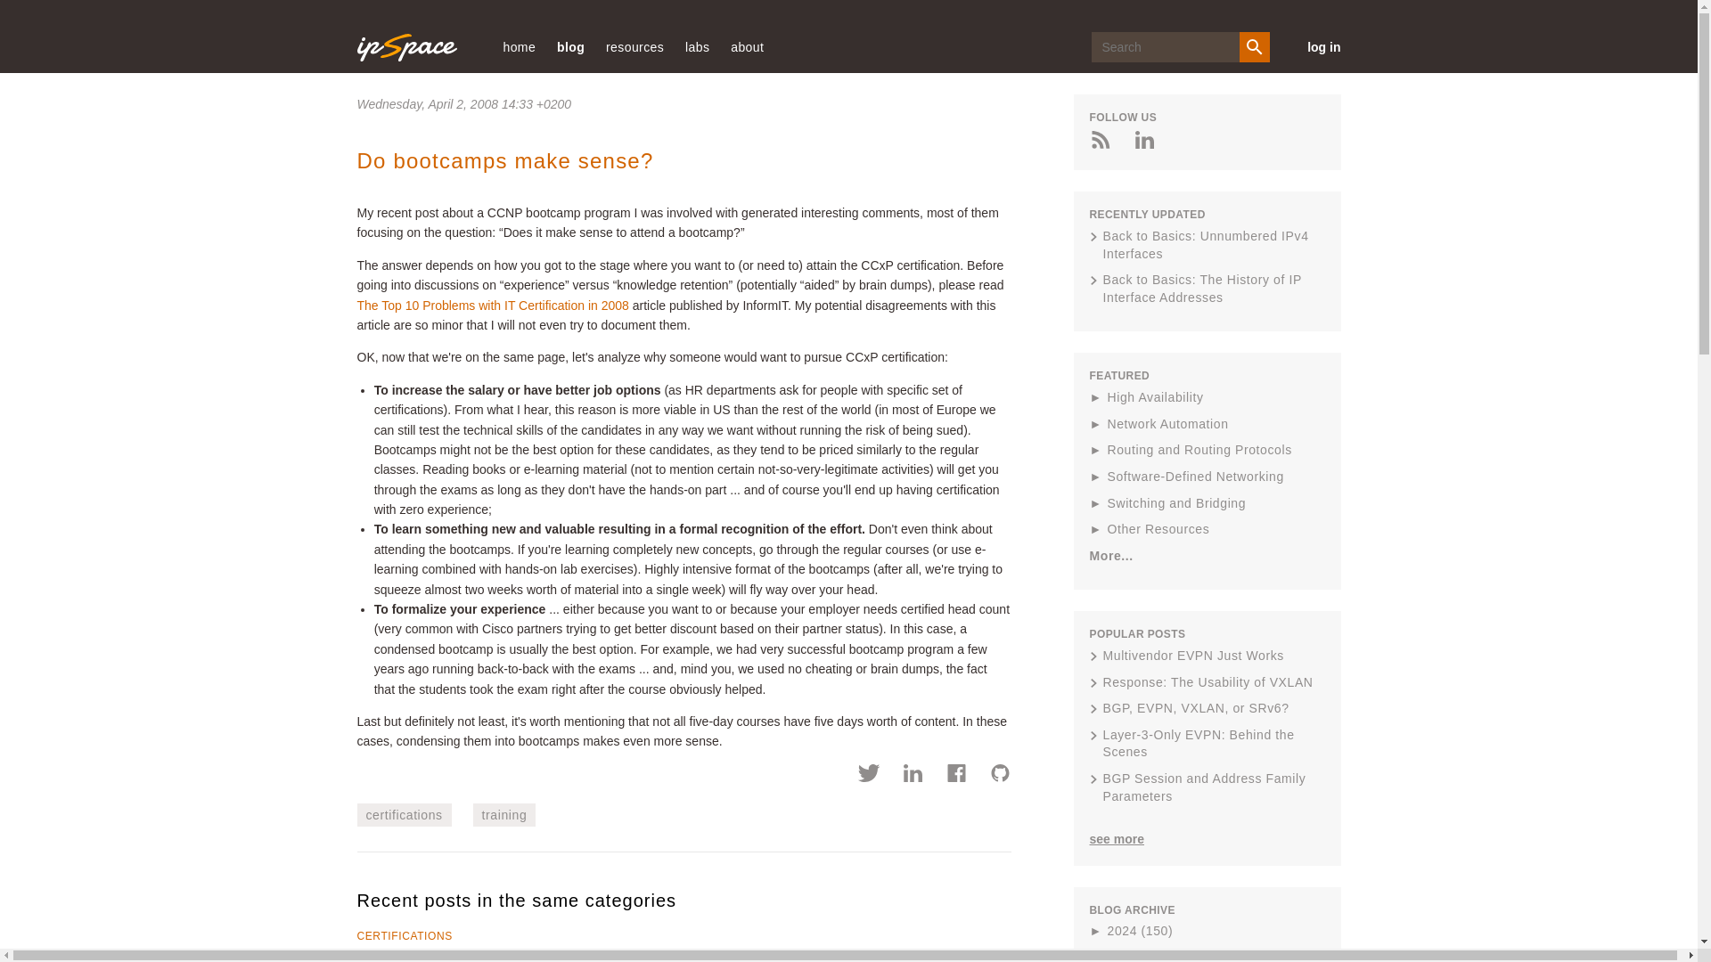 This screenshot has width=1711, height=962. Describe the element at coordinates (504, 160) in the screenshot. I see `Do bootcamps make sense?` at that location.